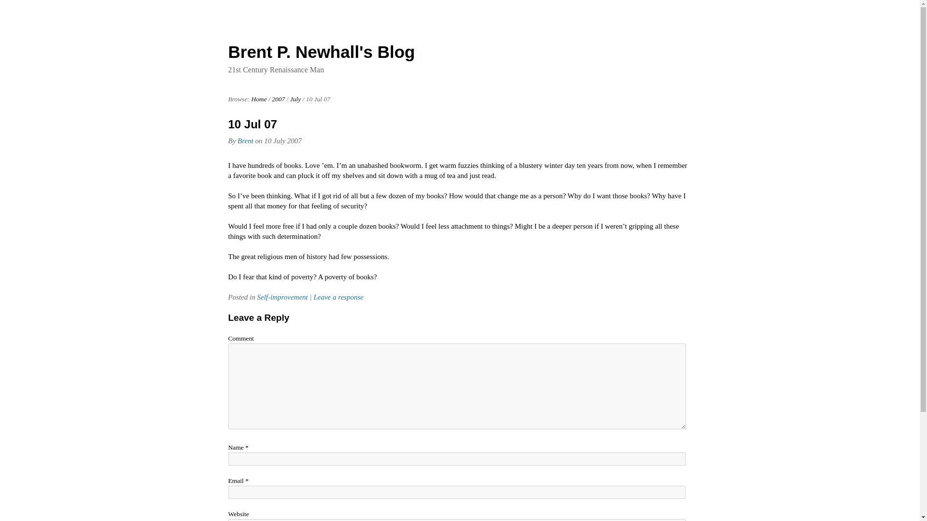 The width and height of the screenshot is (927, 521). Describe the element at coordinates (338, 297) in the screenshot. I see `Leave a response` at that location.